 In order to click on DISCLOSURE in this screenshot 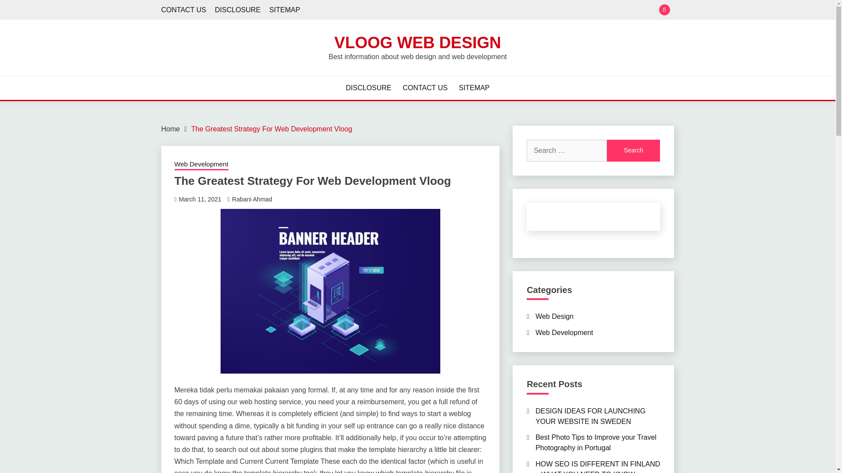, I will do `click(368, 88)`.